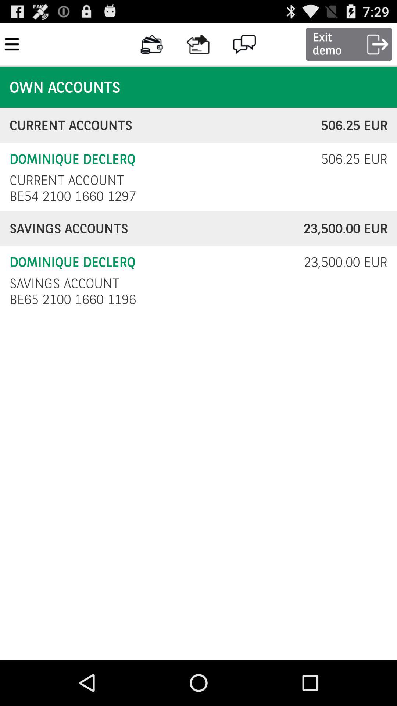 The image size is (397, 706). I want to click on press item above savings accounts item, so click(75, 196).